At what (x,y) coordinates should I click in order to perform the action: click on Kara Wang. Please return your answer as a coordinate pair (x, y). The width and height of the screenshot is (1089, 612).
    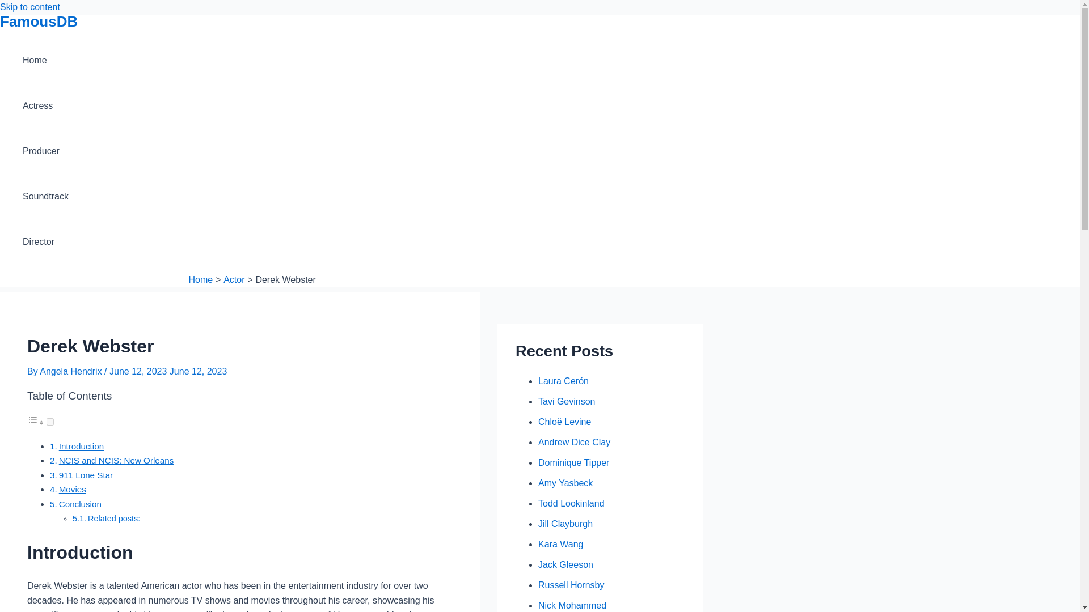
    Looking at the image, I should click on (560, 544).